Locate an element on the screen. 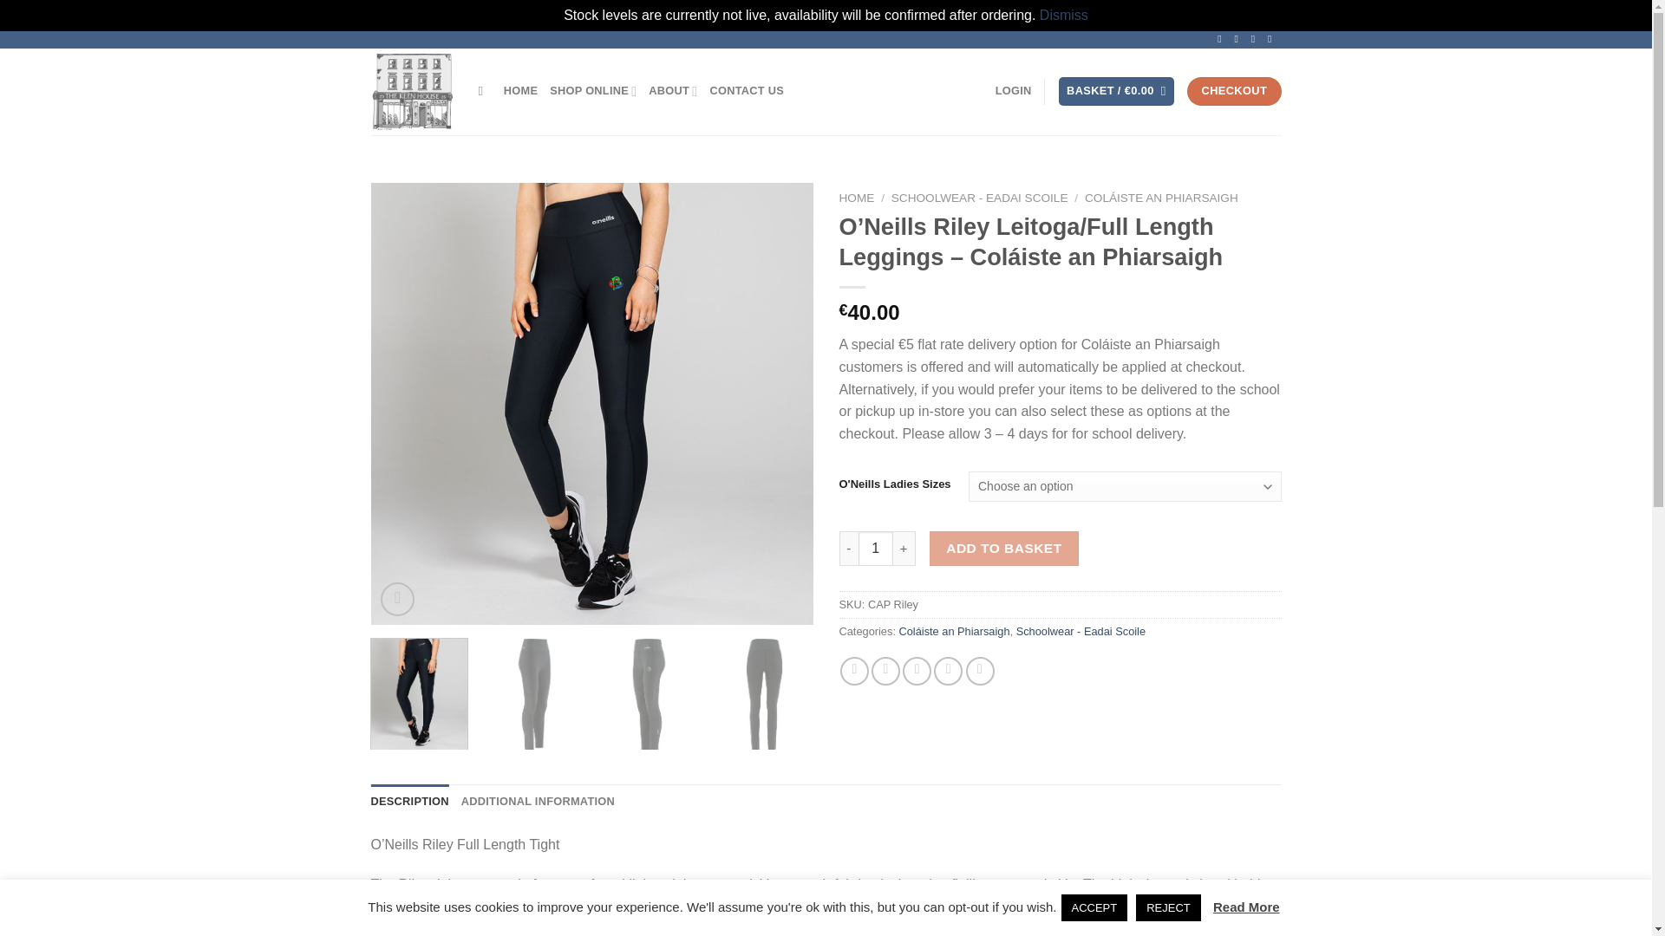 The width and height of the screenshot is (1665, 936). HOME is located at coordinates (520, 91).